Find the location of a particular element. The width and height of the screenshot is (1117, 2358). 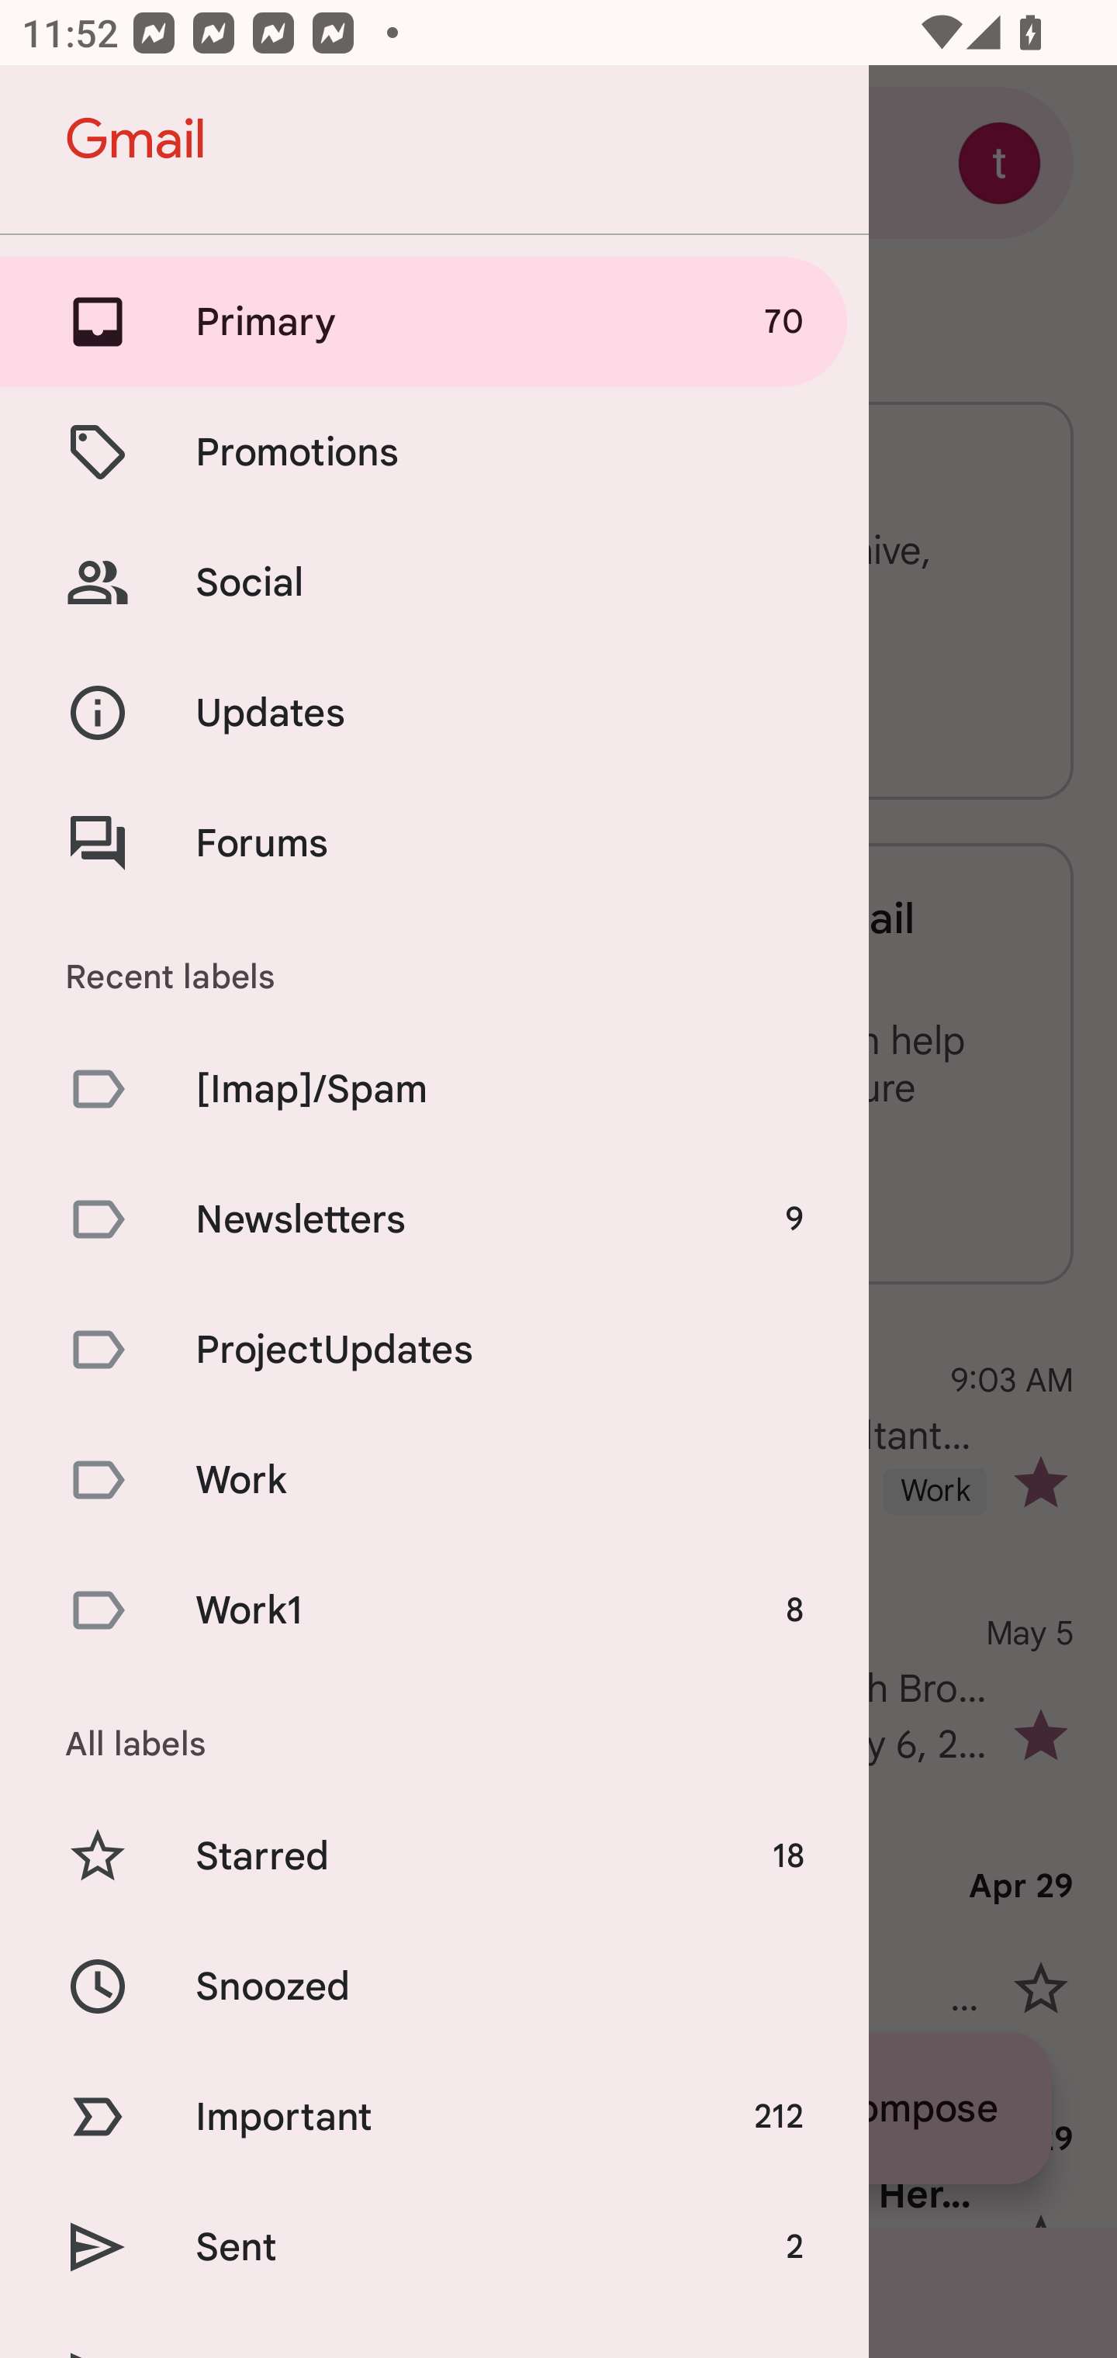

Social is located at coordinates (434, 582).